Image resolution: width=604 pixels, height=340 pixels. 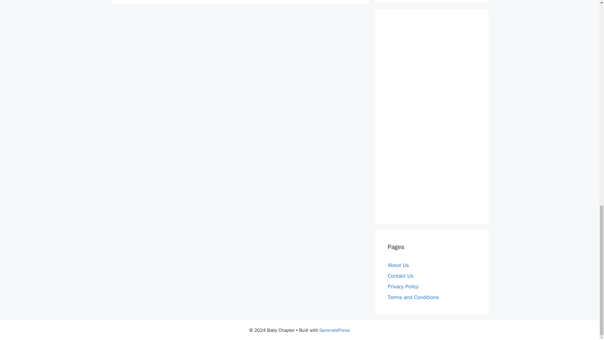 What do you see at coordinates (335, 330) in the screenshot?
I see `GeneratePress` at bounding box center [335, 330].